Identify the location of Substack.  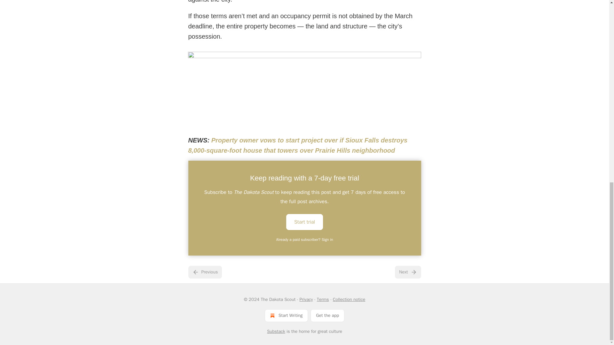
(276, 332).